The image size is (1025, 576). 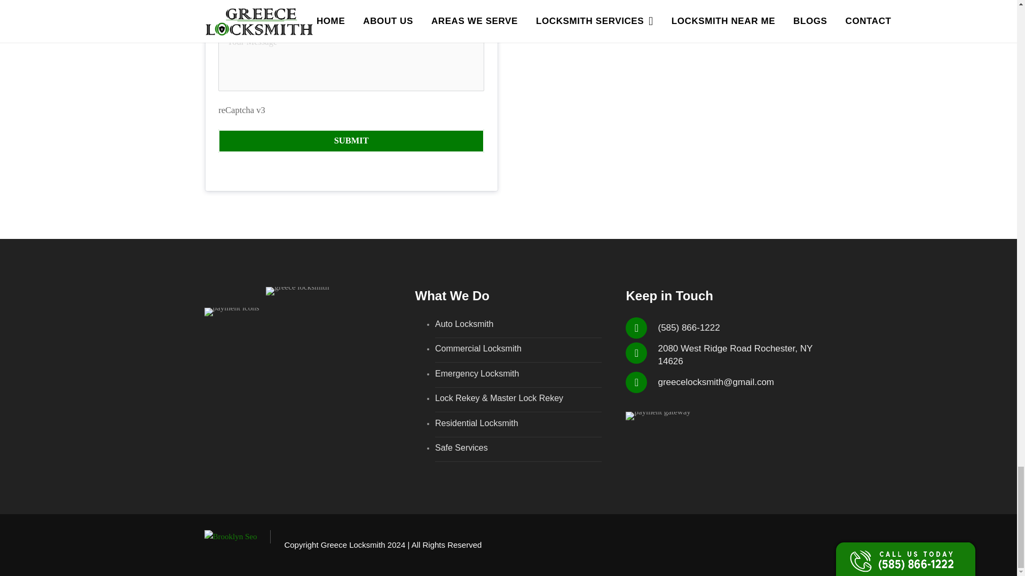 I want to click on Greece Locksmith, so click(x=352, y=545).